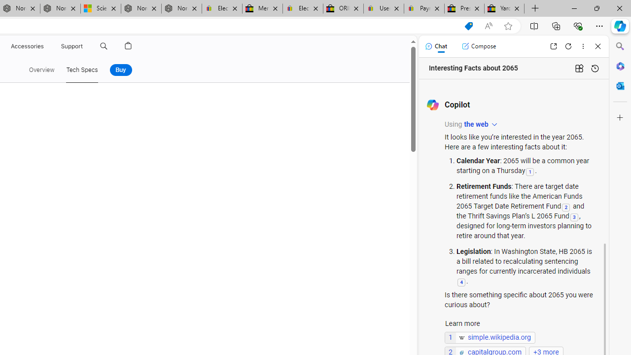  Describe the element at coordinates (82, 70) in the screenshot. I see `Tech Specs` at that location.